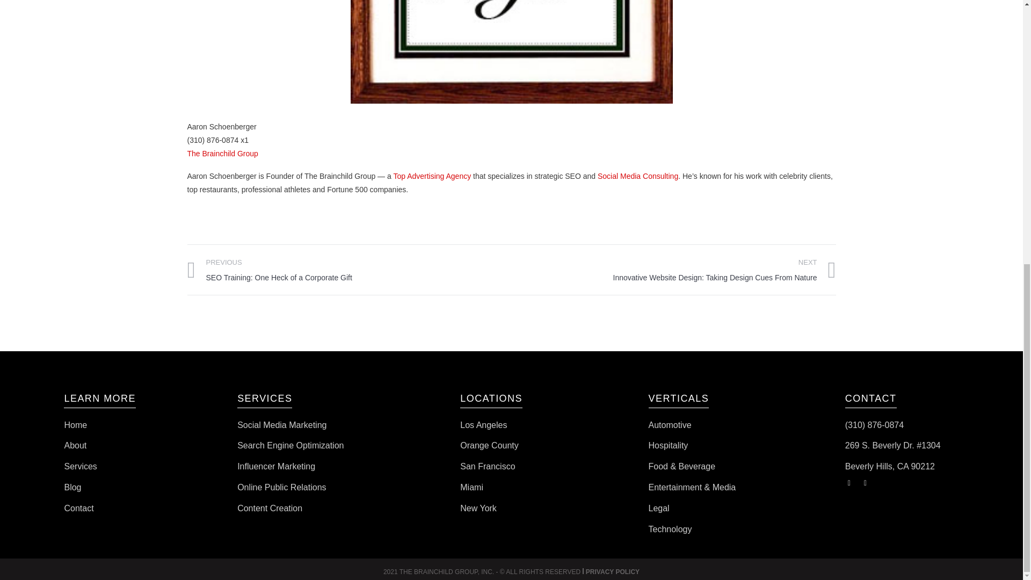 The image size is (1031, 580). Describe the element at coordinates (75, 445) in the screenshot. I see `About` at that location.